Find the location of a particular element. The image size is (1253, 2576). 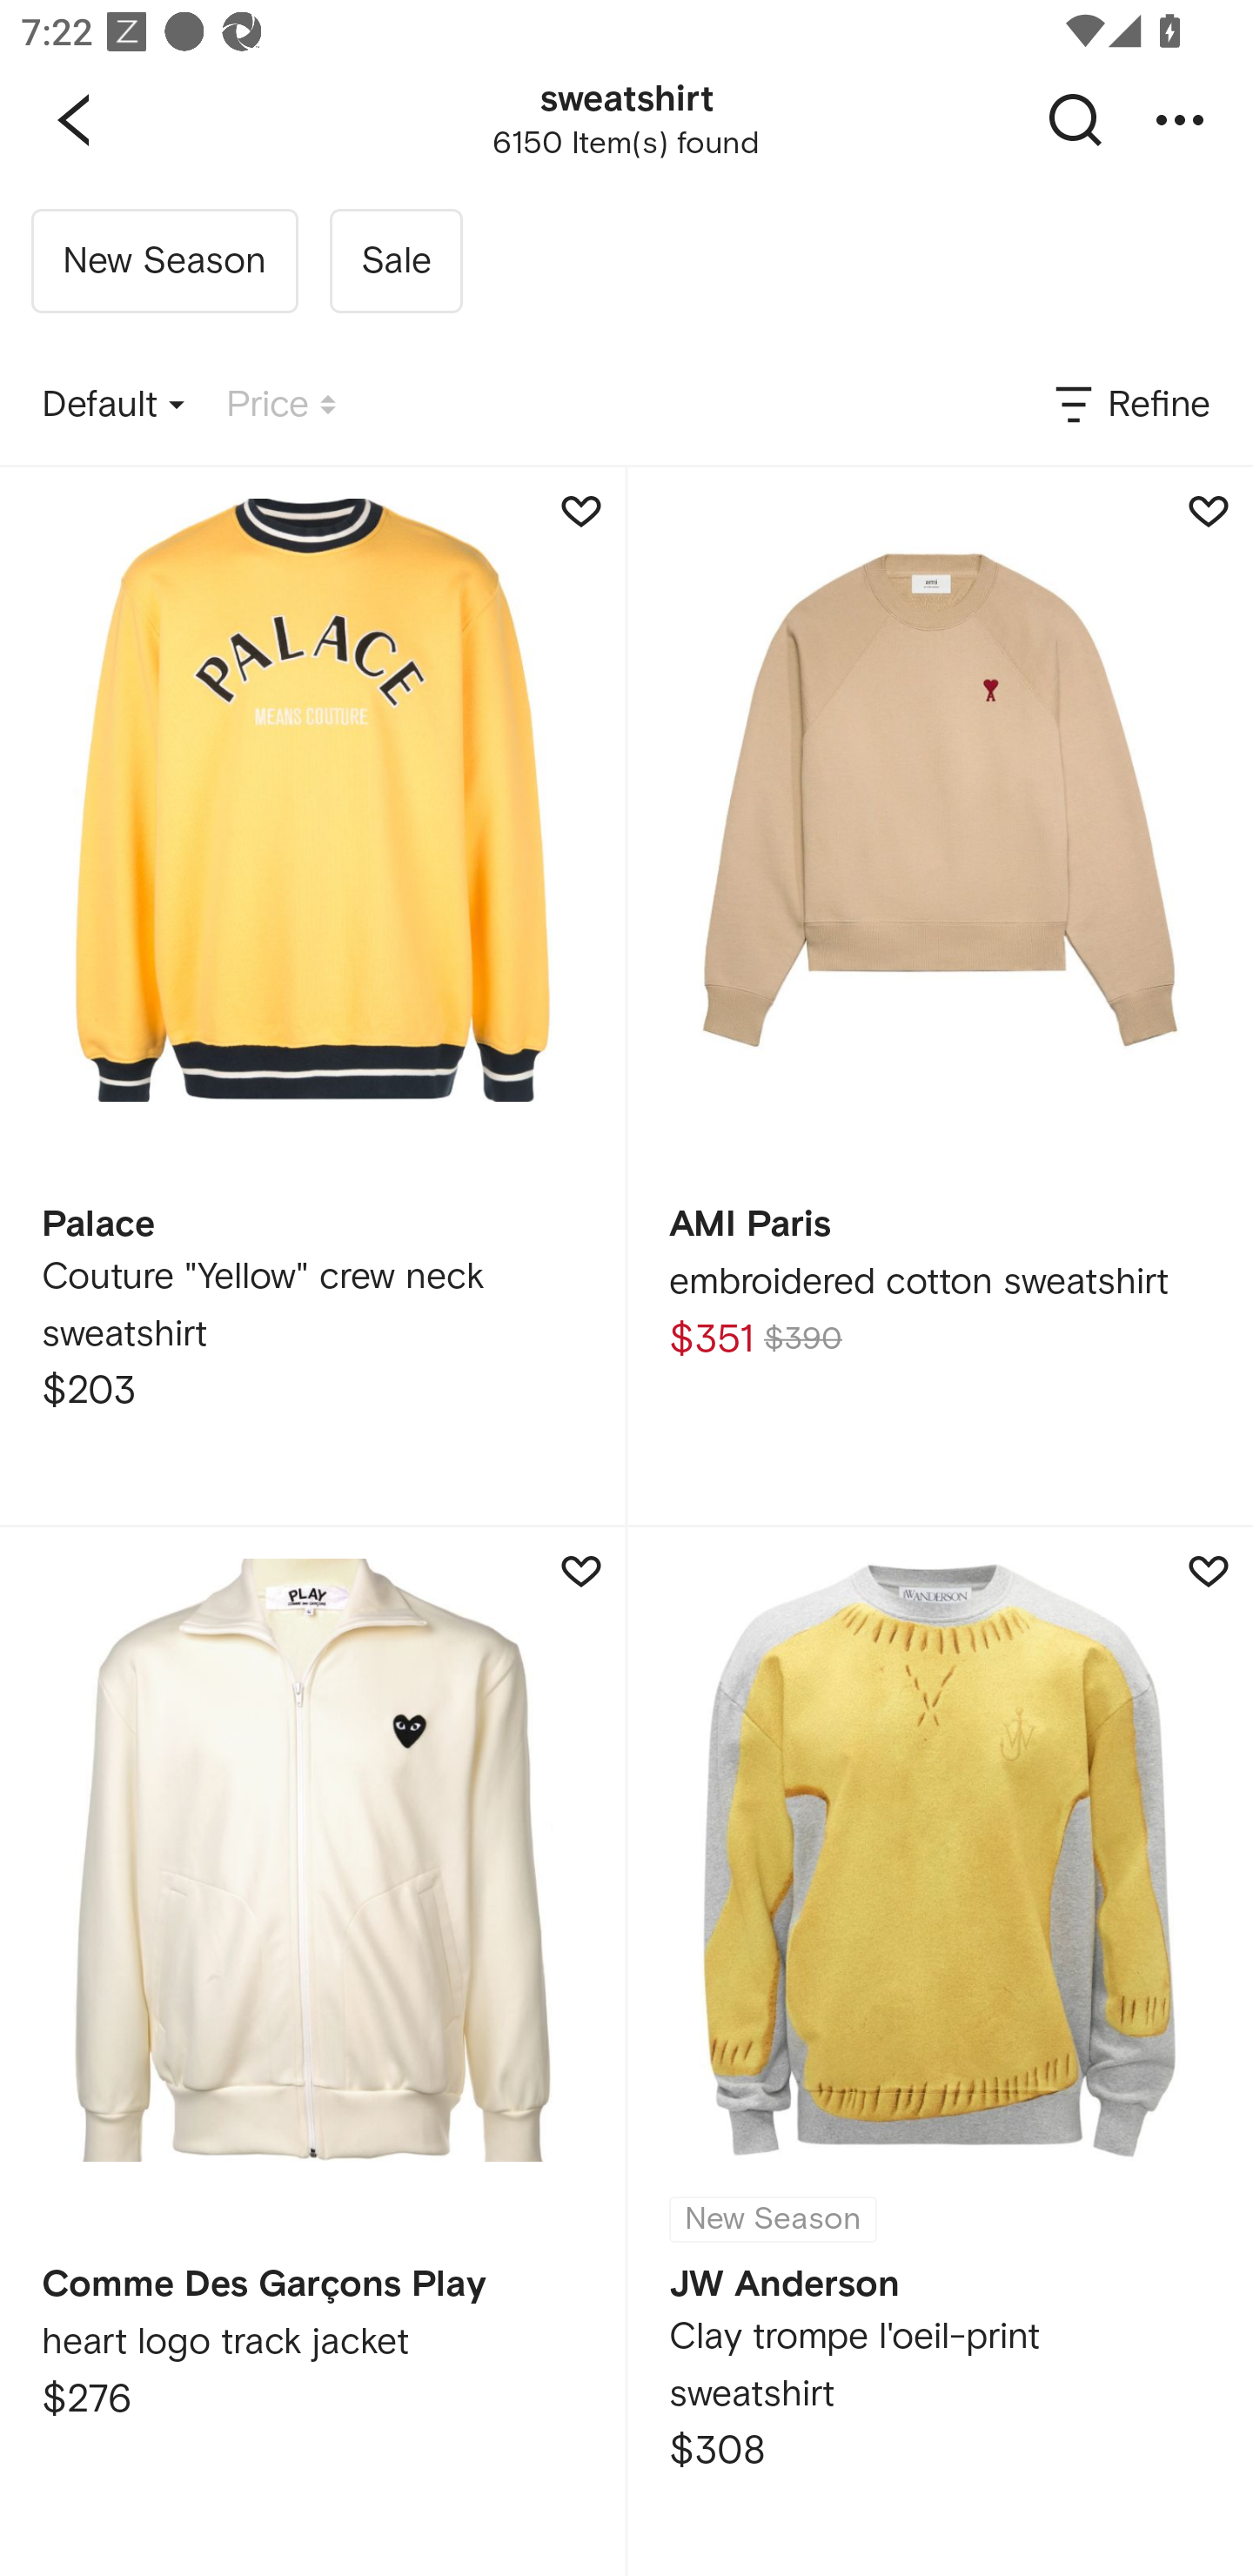

Default is located at coordinates (113, 406).